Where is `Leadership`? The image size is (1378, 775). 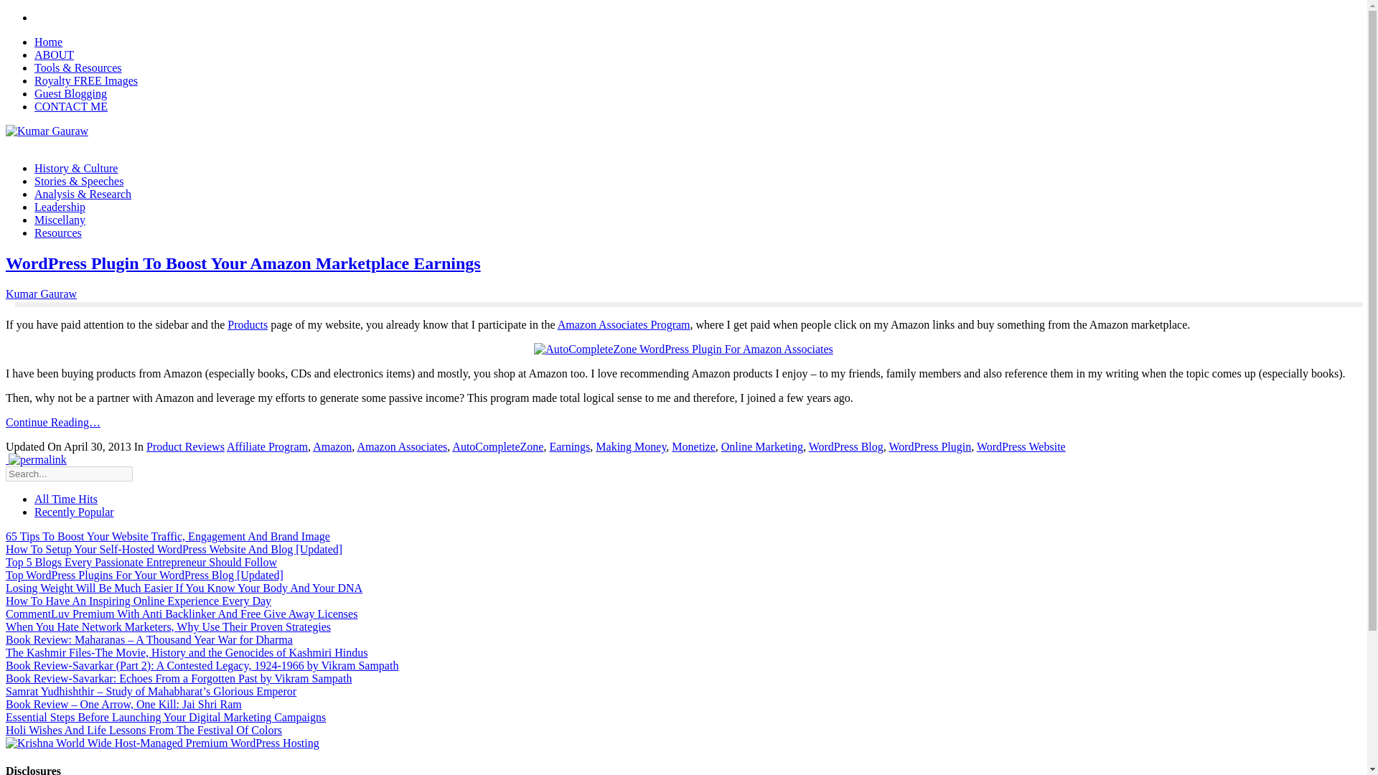
Leadership is located at coordinates (60, 207).